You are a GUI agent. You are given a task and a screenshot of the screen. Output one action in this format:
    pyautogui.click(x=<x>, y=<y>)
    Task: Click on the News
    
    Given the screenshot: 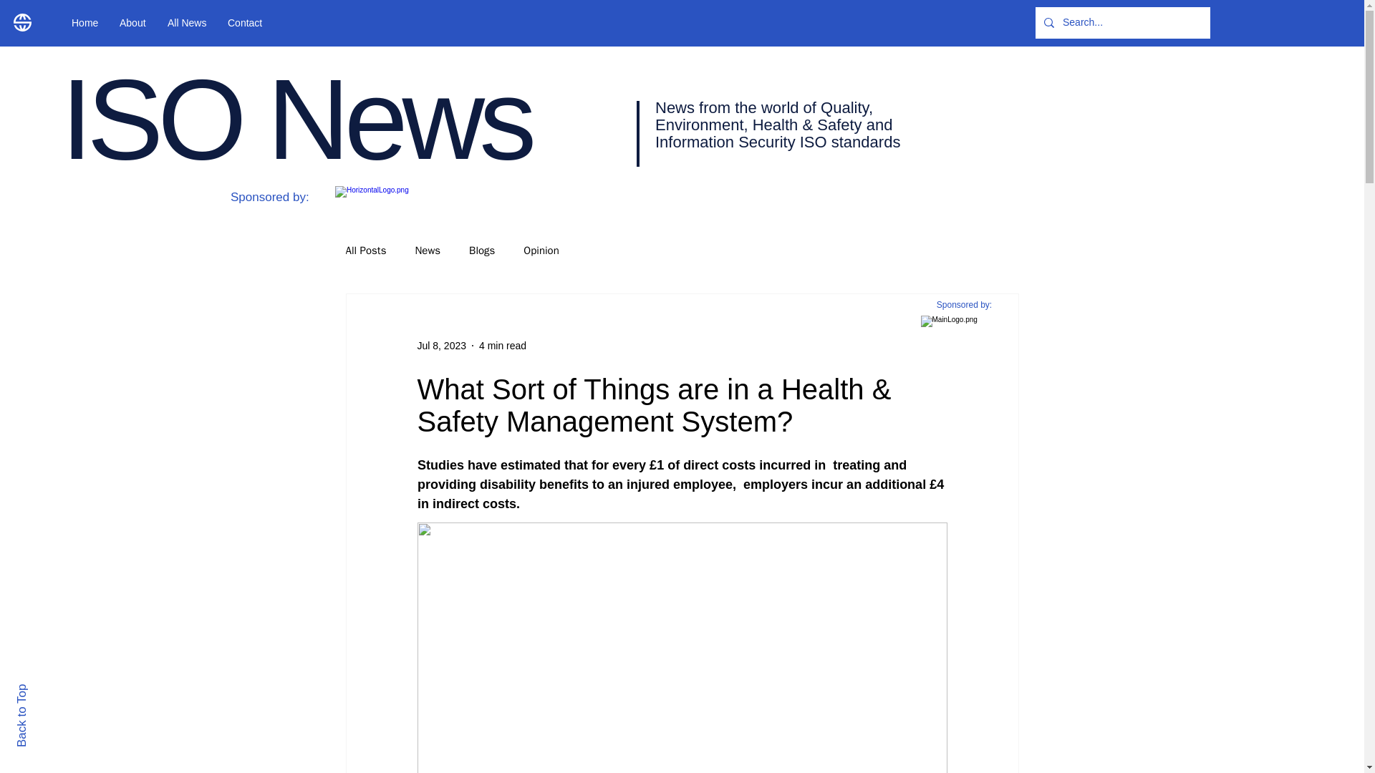 What is the action you would take?
    pyautogui.click(x=427, y=250)
    